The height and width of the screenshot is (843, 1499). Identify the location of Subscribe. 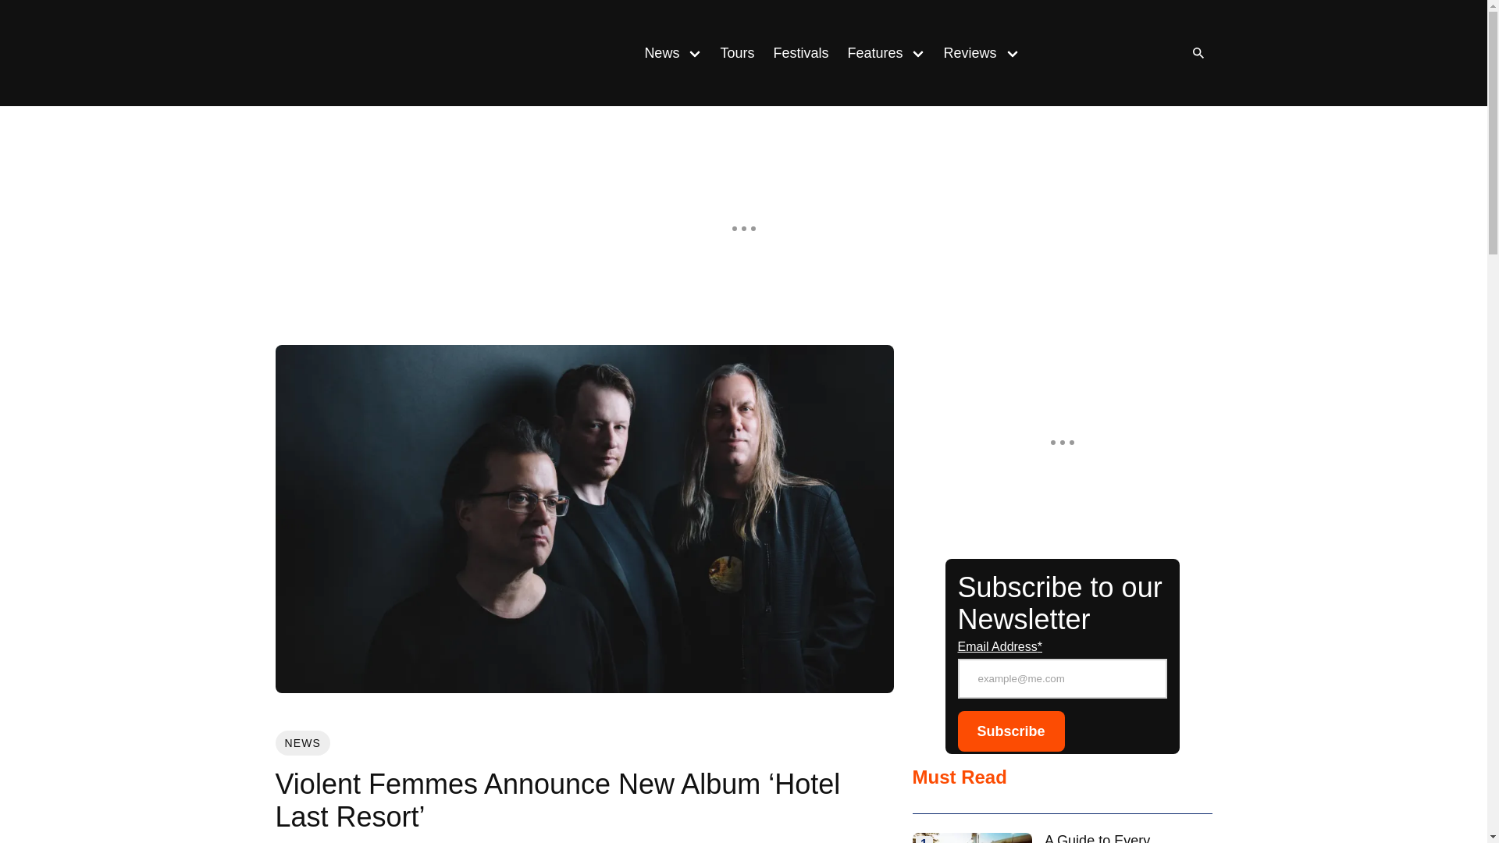
(1010, 731).